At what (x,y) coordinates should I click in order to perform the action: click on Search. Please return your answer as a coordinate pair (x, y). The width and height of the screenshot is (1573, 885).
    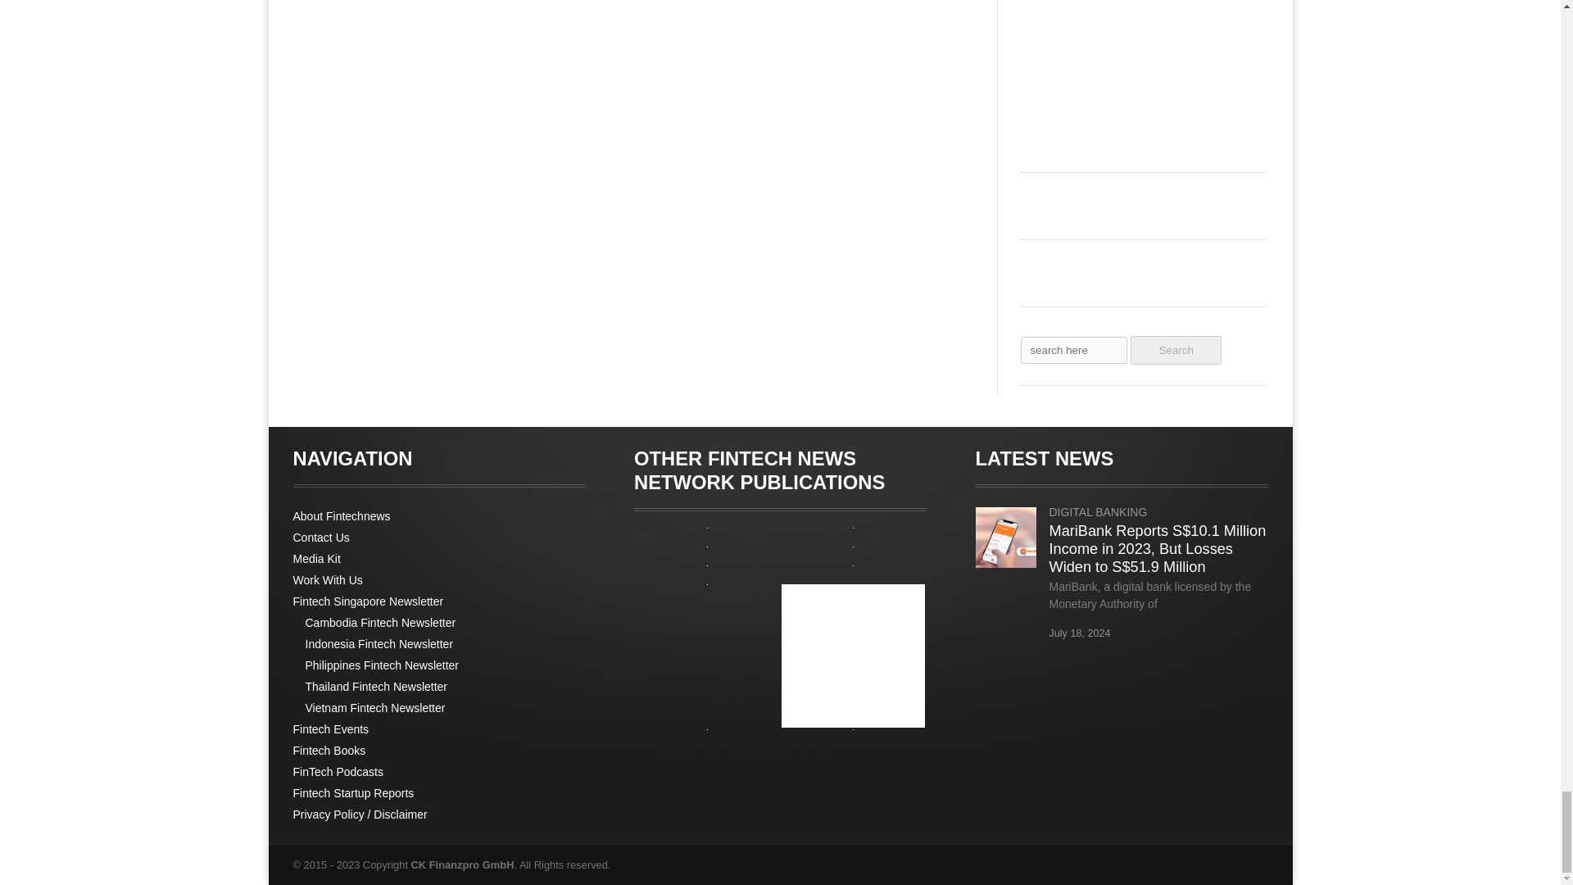
    Looking at the image, I should click on (1176, 350).